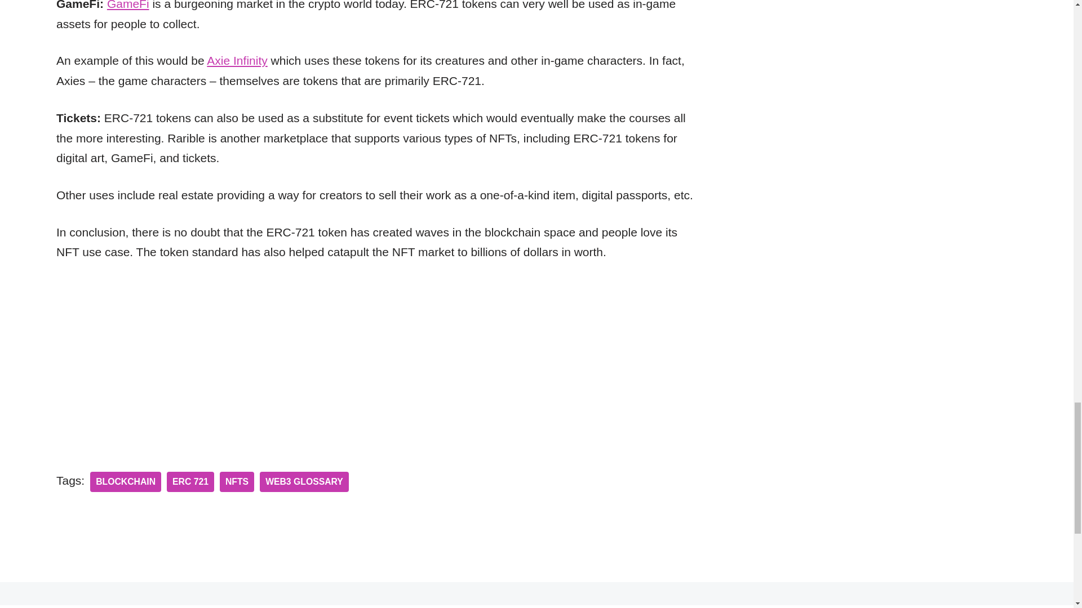  Describe the element at coordinates (237, 482) in the screenshot. I see `nfts` at that location.